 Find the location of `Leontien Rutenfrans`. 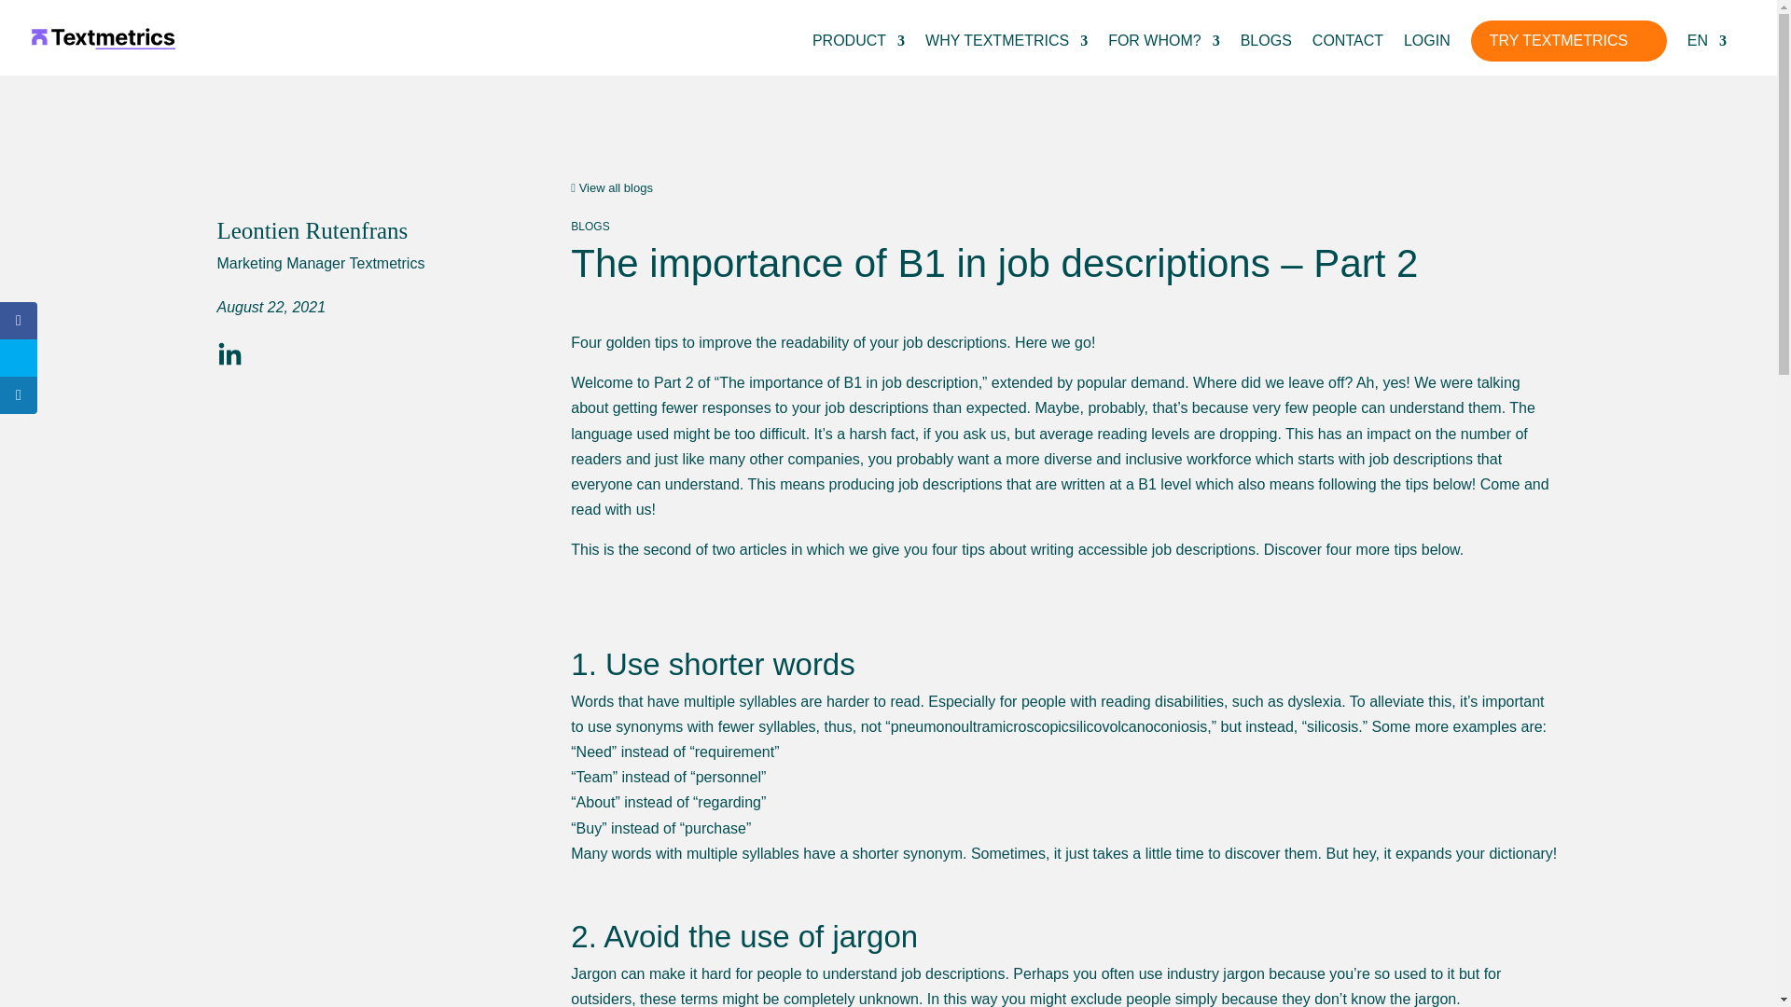

Leontien Rutenfrans is located at coordinates (312, 231).